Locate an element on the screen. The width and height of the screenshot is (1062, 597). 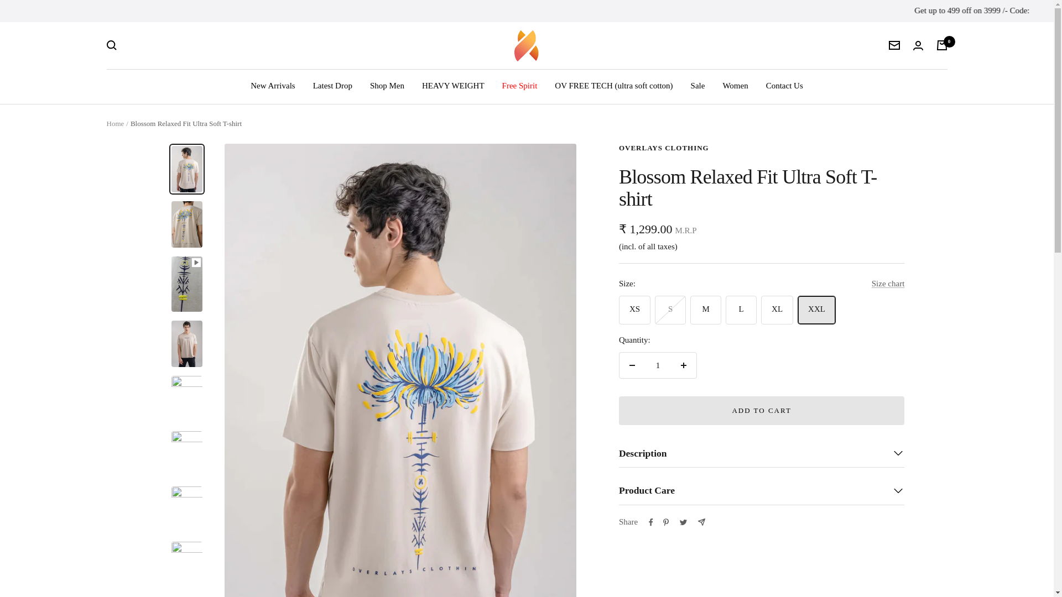
0 is located at coordinates (941, 45).